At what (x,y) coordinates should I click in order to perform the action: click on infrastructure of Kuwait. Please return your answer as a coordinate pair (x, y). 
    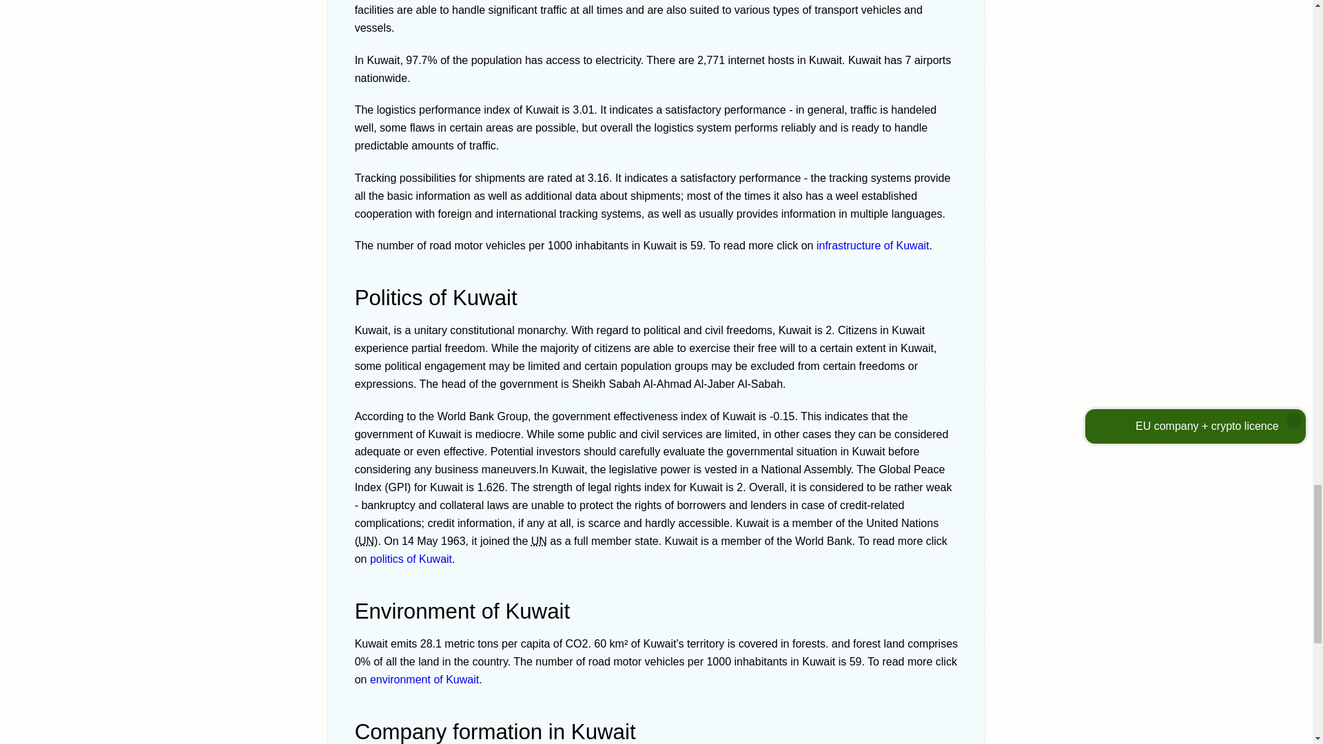
    Looking at the image, I should click on (872, 245).